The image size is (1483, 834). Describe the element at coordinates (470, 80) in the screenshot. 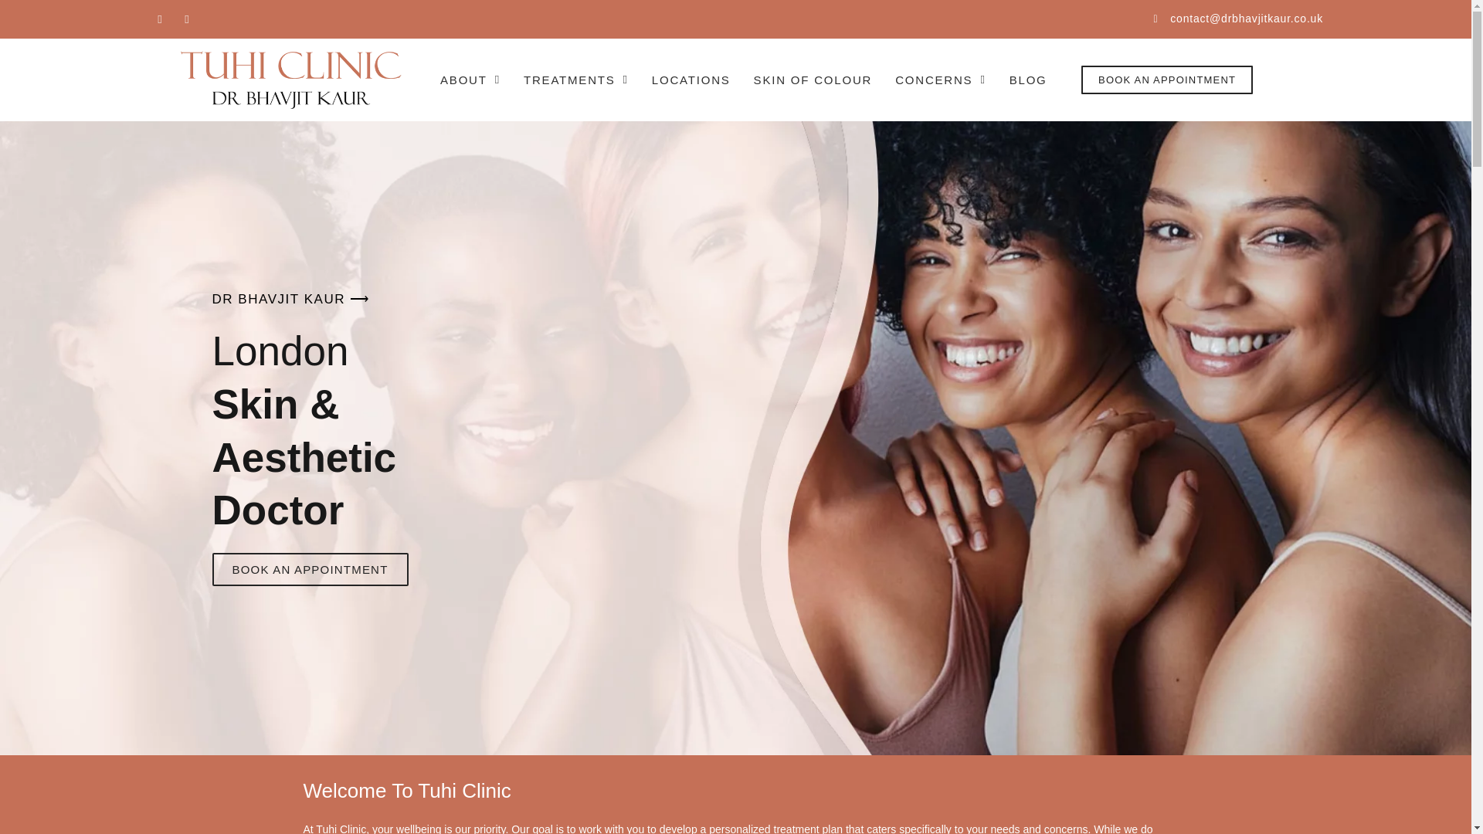

I see `ABOUT` at that location.